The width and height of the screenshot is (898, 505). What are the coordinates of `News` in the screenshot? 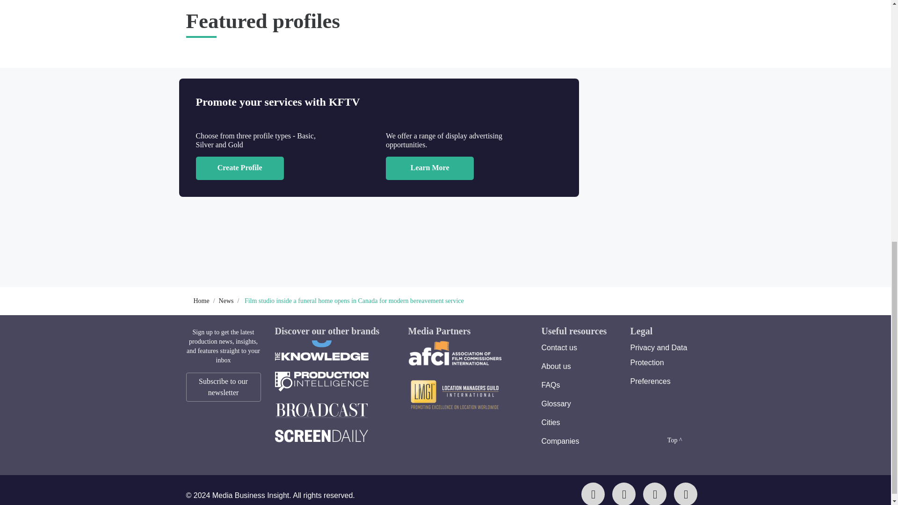 It's located at (226, 301).